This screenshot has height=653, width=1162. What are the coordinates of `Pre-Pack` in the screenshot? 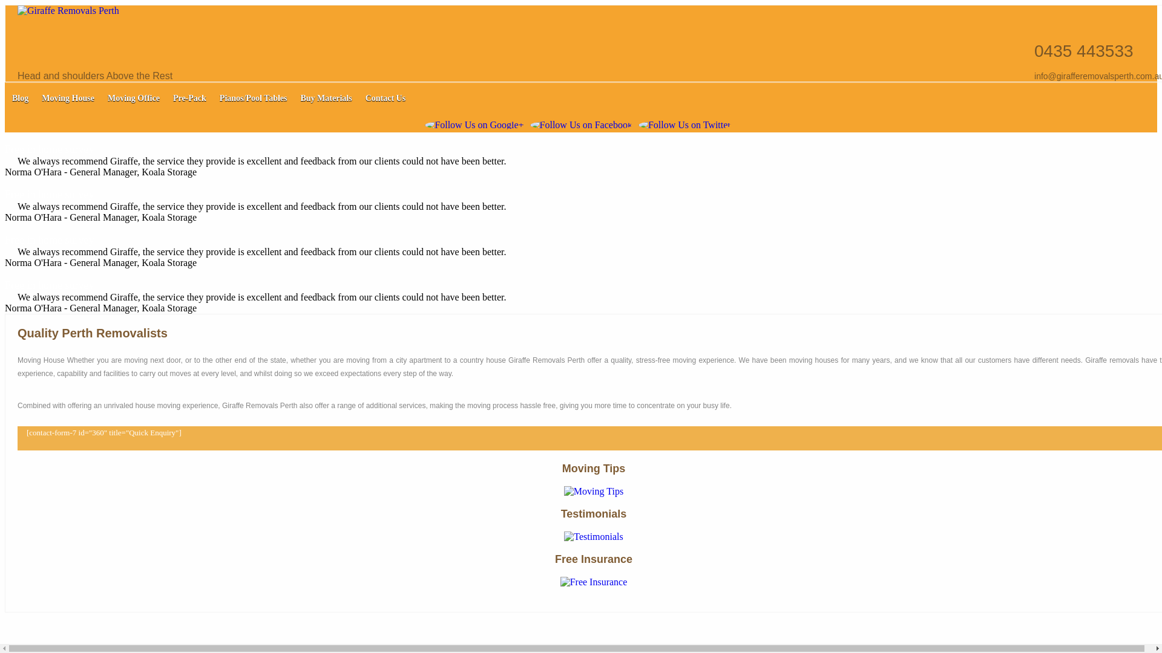 It's located at (190, 98).